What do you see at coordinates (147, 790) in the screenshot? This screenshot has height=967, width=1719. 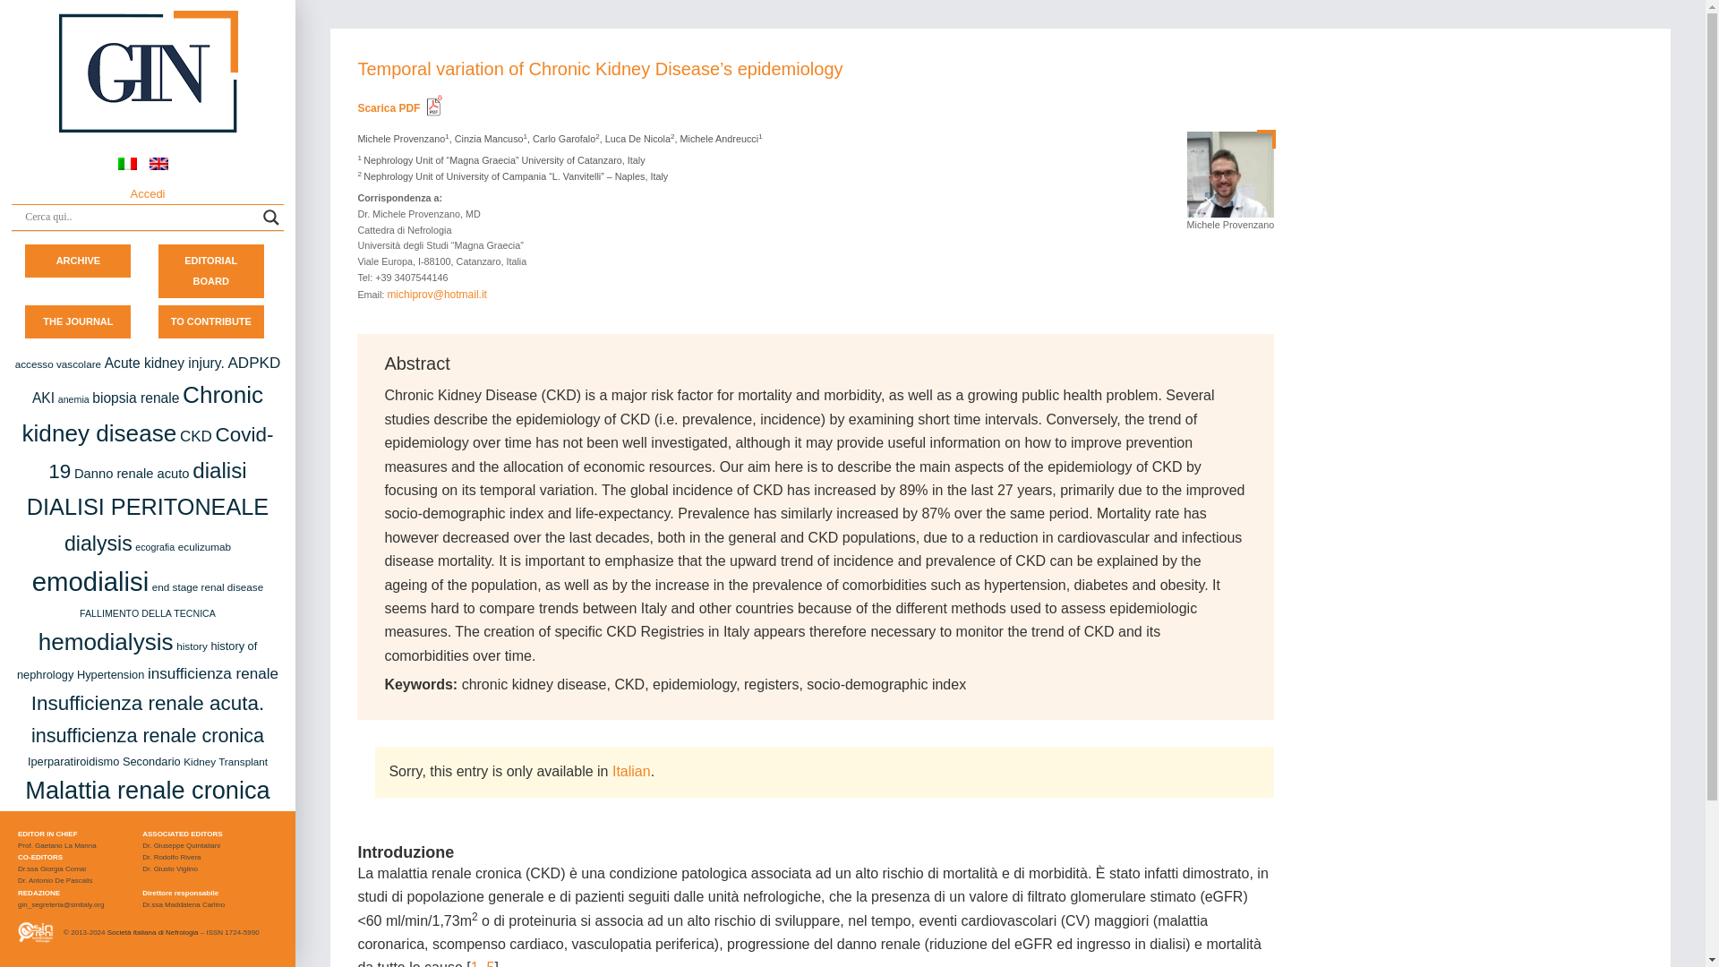 I see `Malattia renale cronica` at bounding box center [147, 790].